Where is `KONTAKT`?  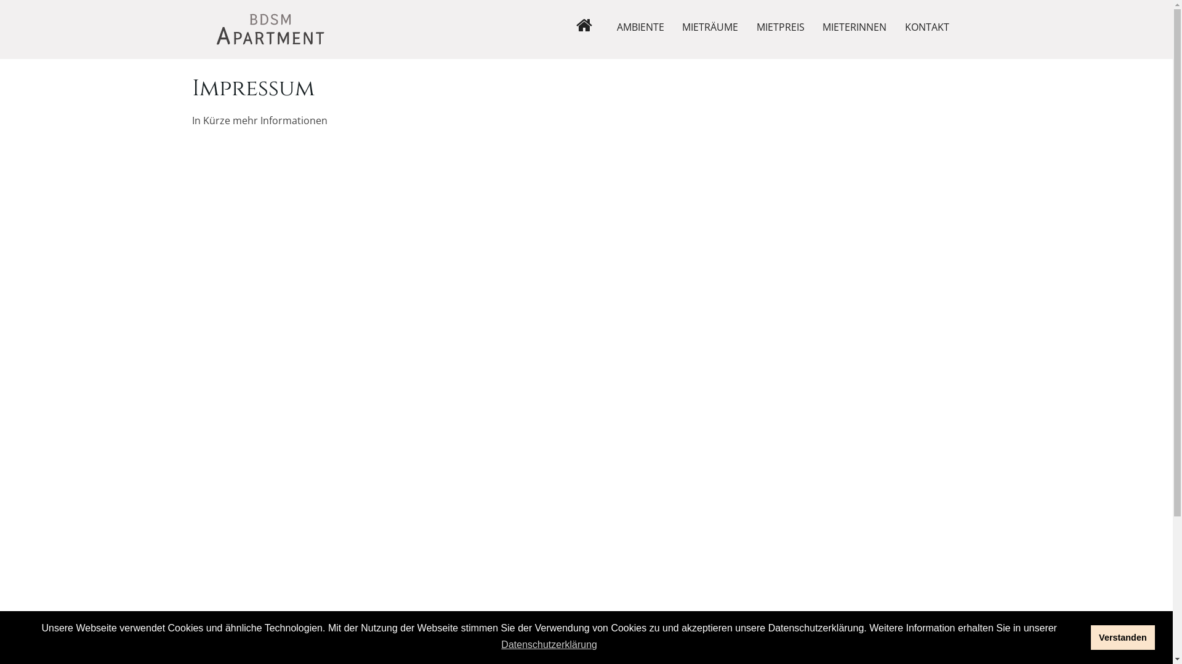
KONTAKT is located at coordinates (927, 27).